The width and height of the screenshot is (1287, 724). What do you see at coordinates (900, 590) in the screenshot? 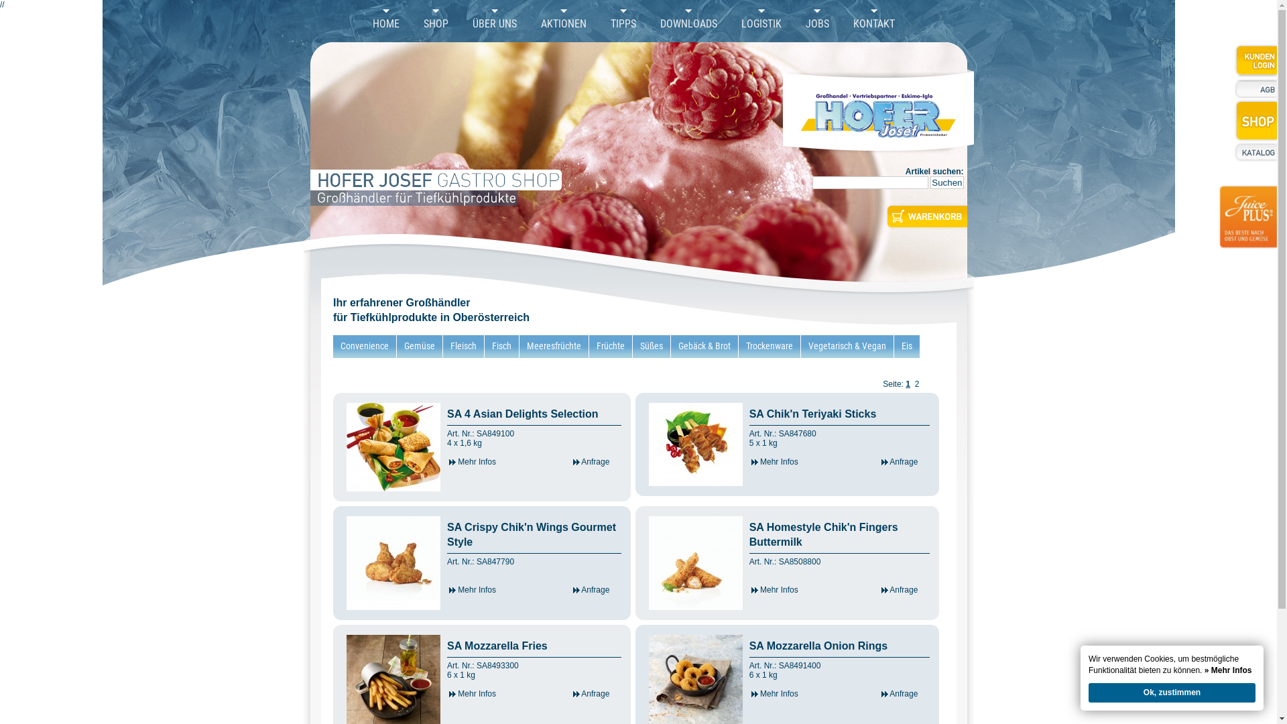
I see `Anfrage` at bounding box center [900, 590].